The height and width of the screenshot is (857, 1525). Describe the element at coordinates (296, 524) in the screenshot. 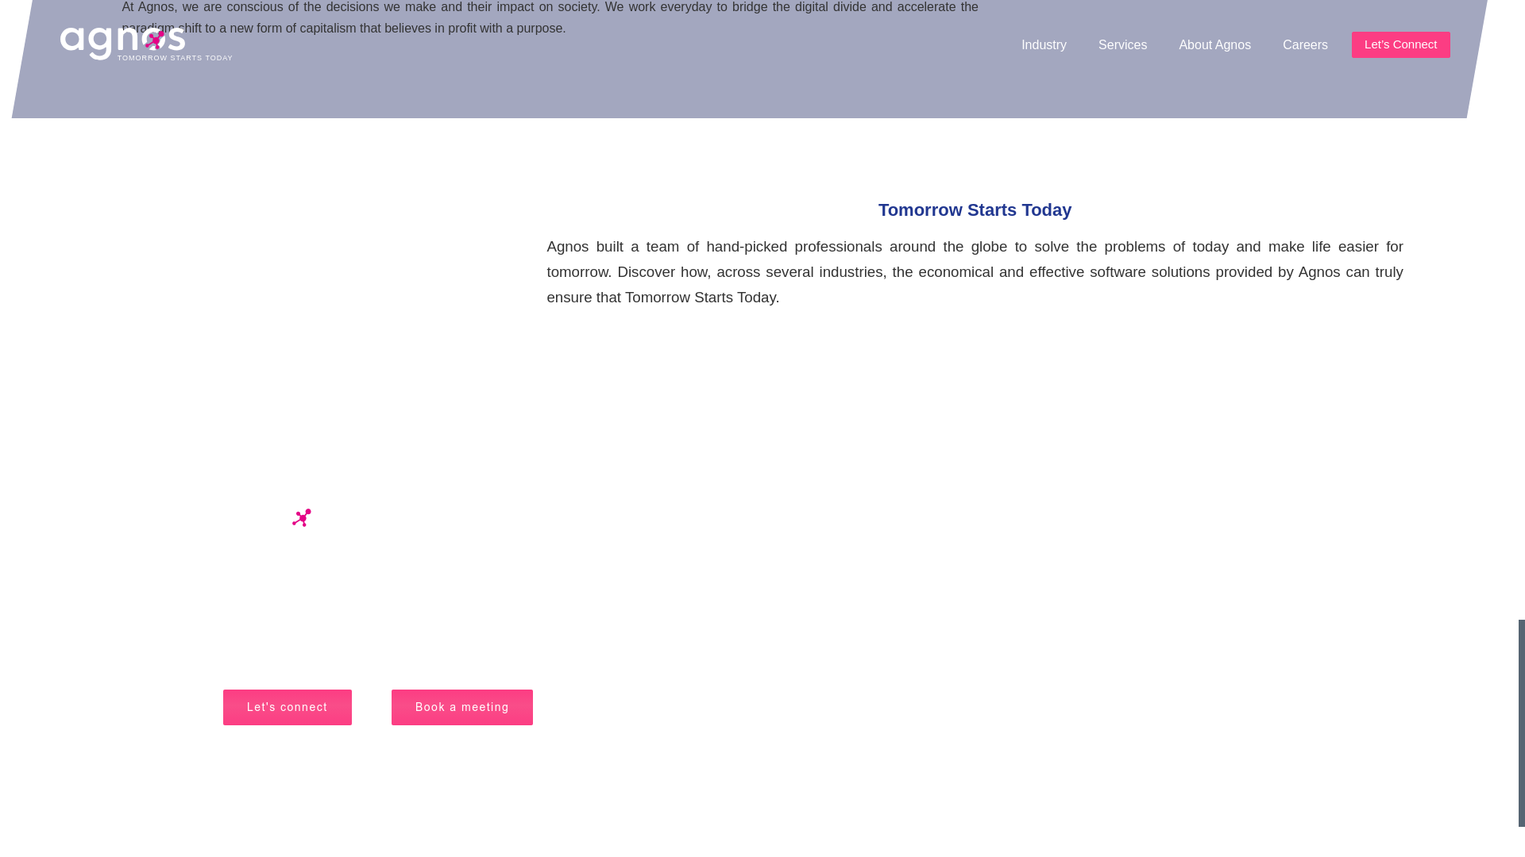

I see `TOMORROW STARTS TODAY` at that location.